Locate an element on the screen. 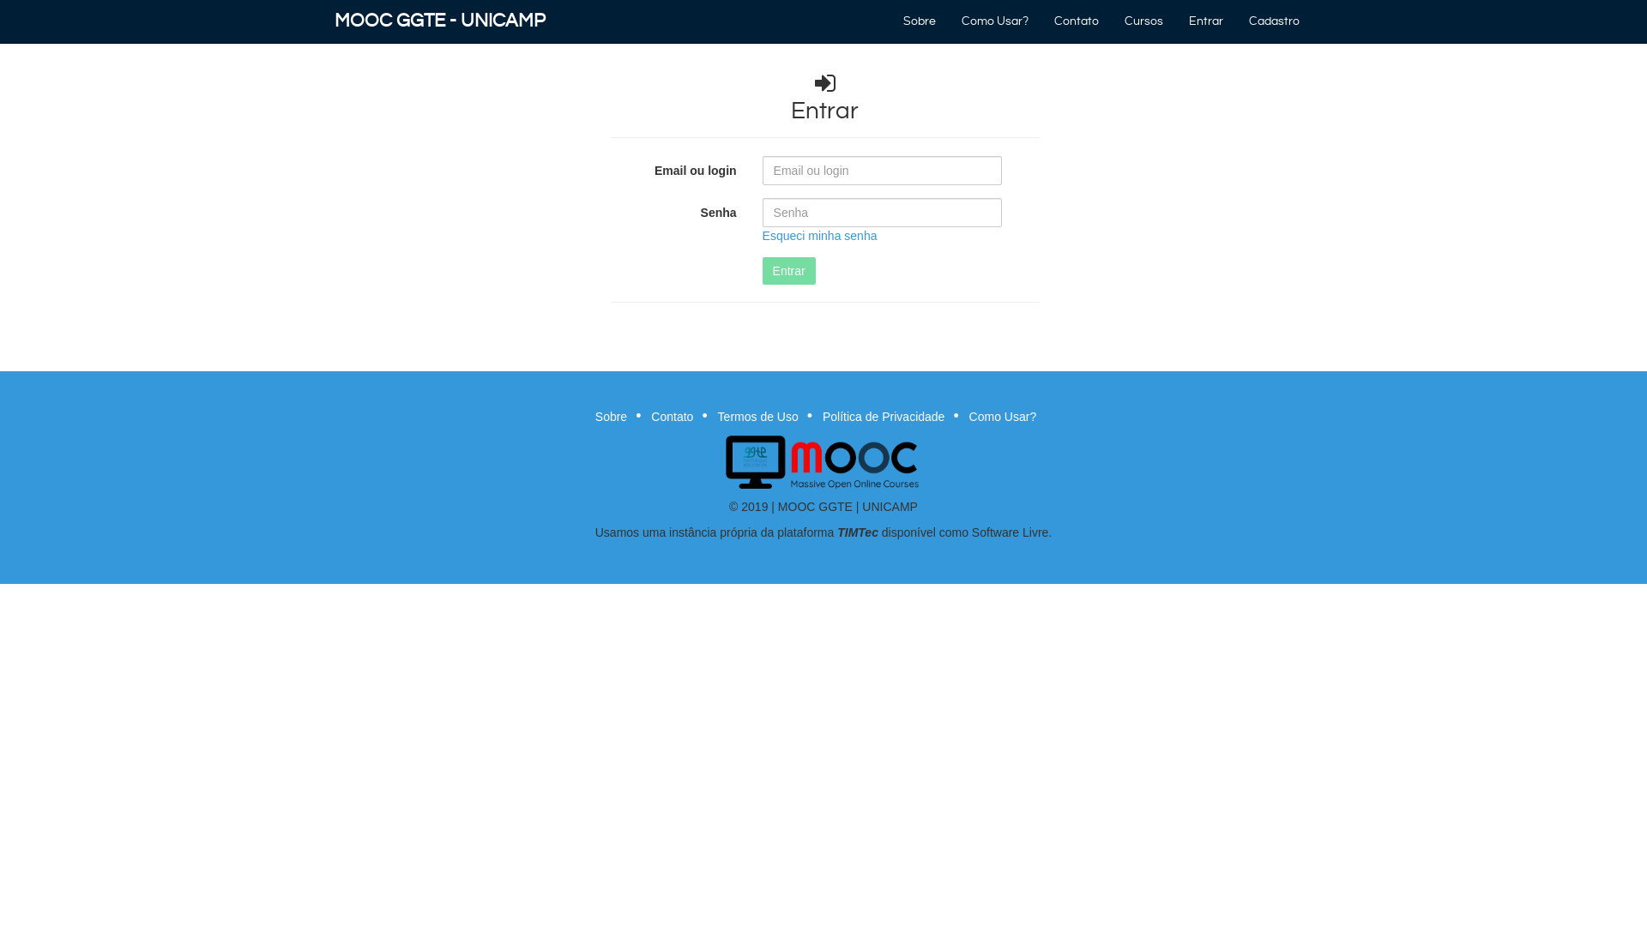 Image resolution: width=1647 pixels, height=926 pixels. Sobre is located at coordinates (611, 417).